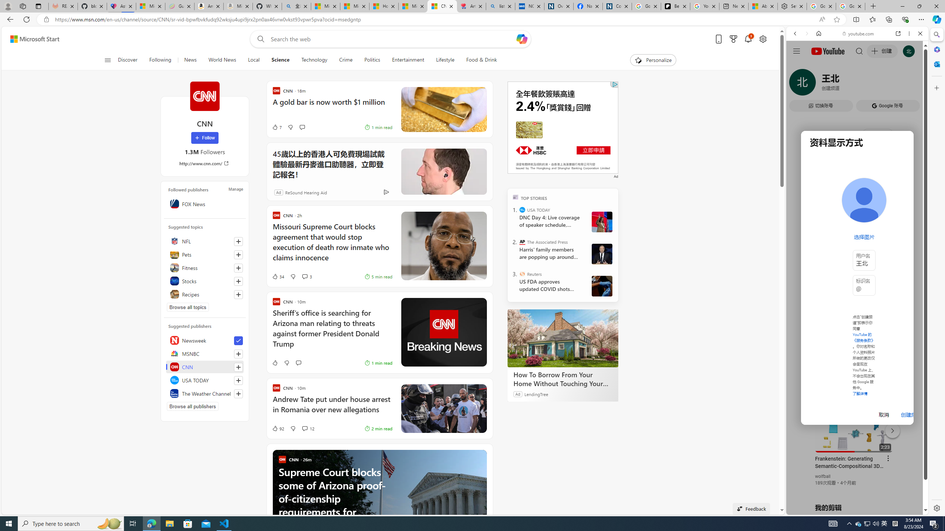  Describe the element at coordinates (563, 127) in the screenshot. I see `AutomationID: canvas` at that location.